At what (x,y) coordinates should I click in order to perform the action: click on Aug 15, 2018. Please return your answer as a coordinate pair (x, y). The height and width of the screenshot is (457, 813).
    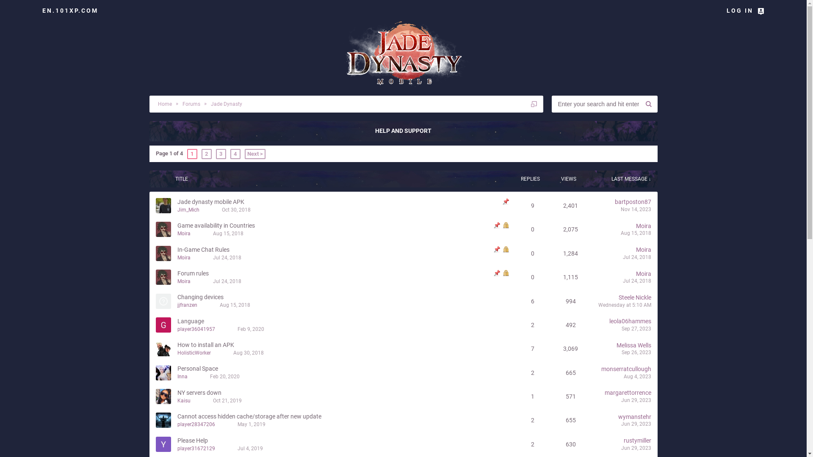
    Looking at the image, I should click on (636, 233).